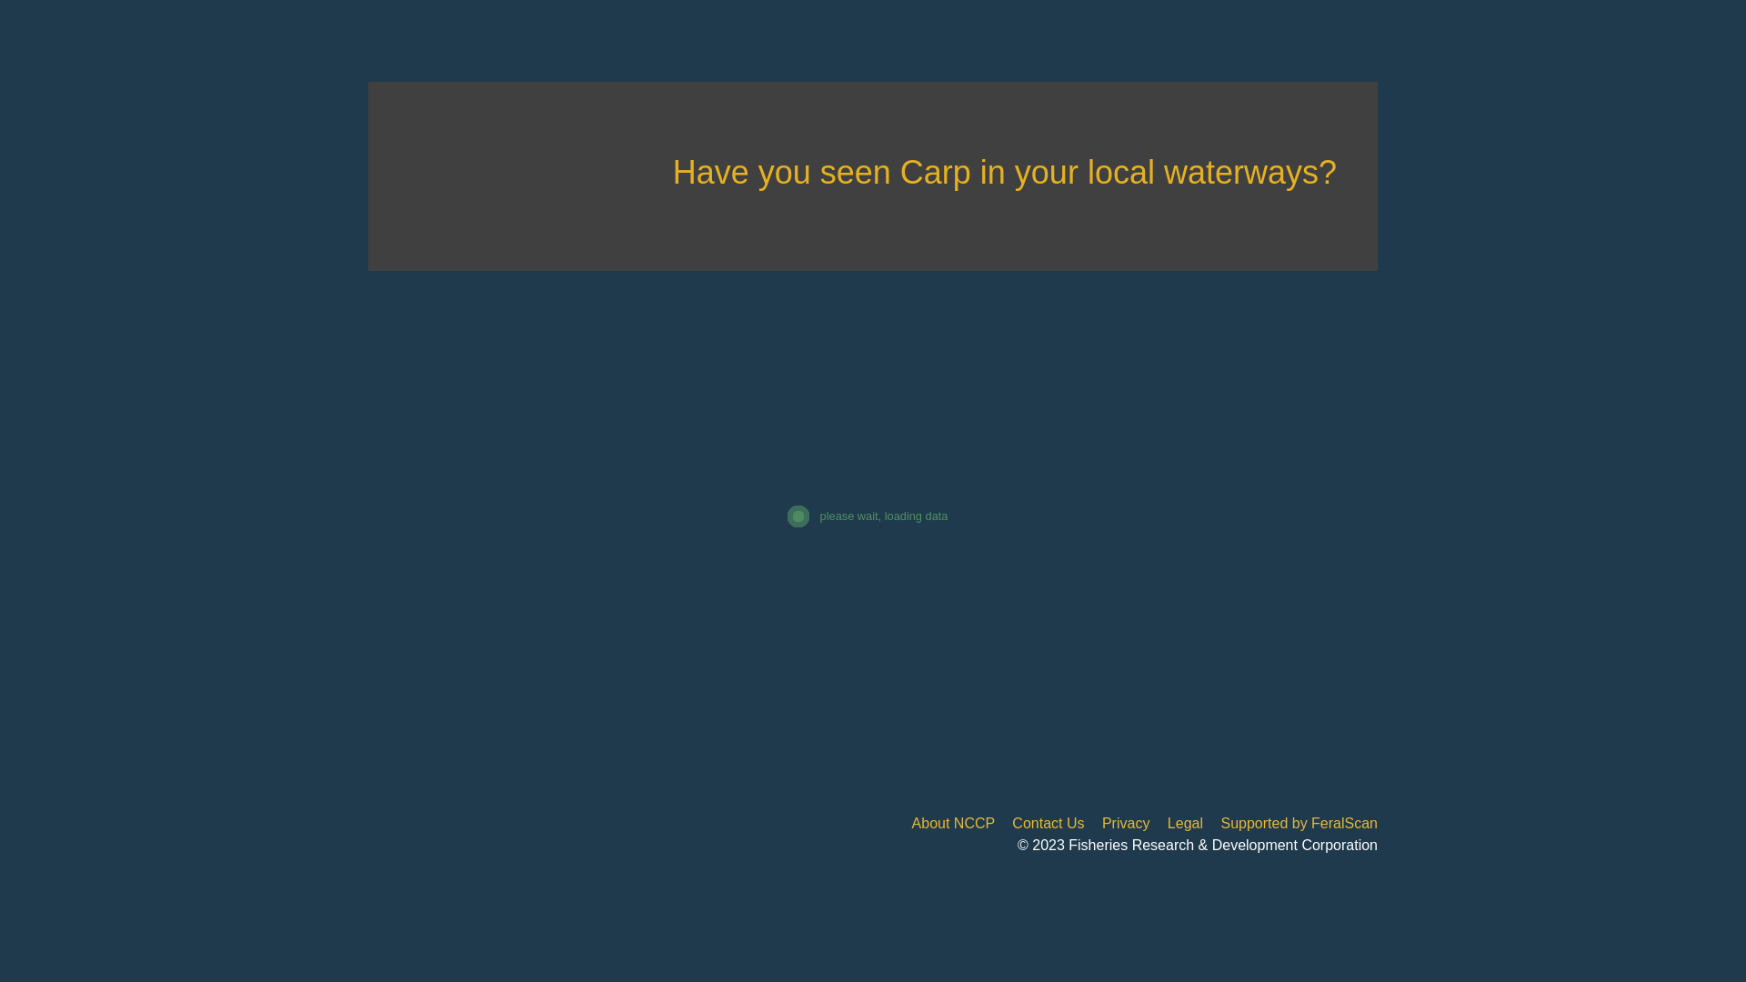 Image resolution: width=1746 pixels, height=982 pixels. I want to click on Legal, so click(1186, 824).